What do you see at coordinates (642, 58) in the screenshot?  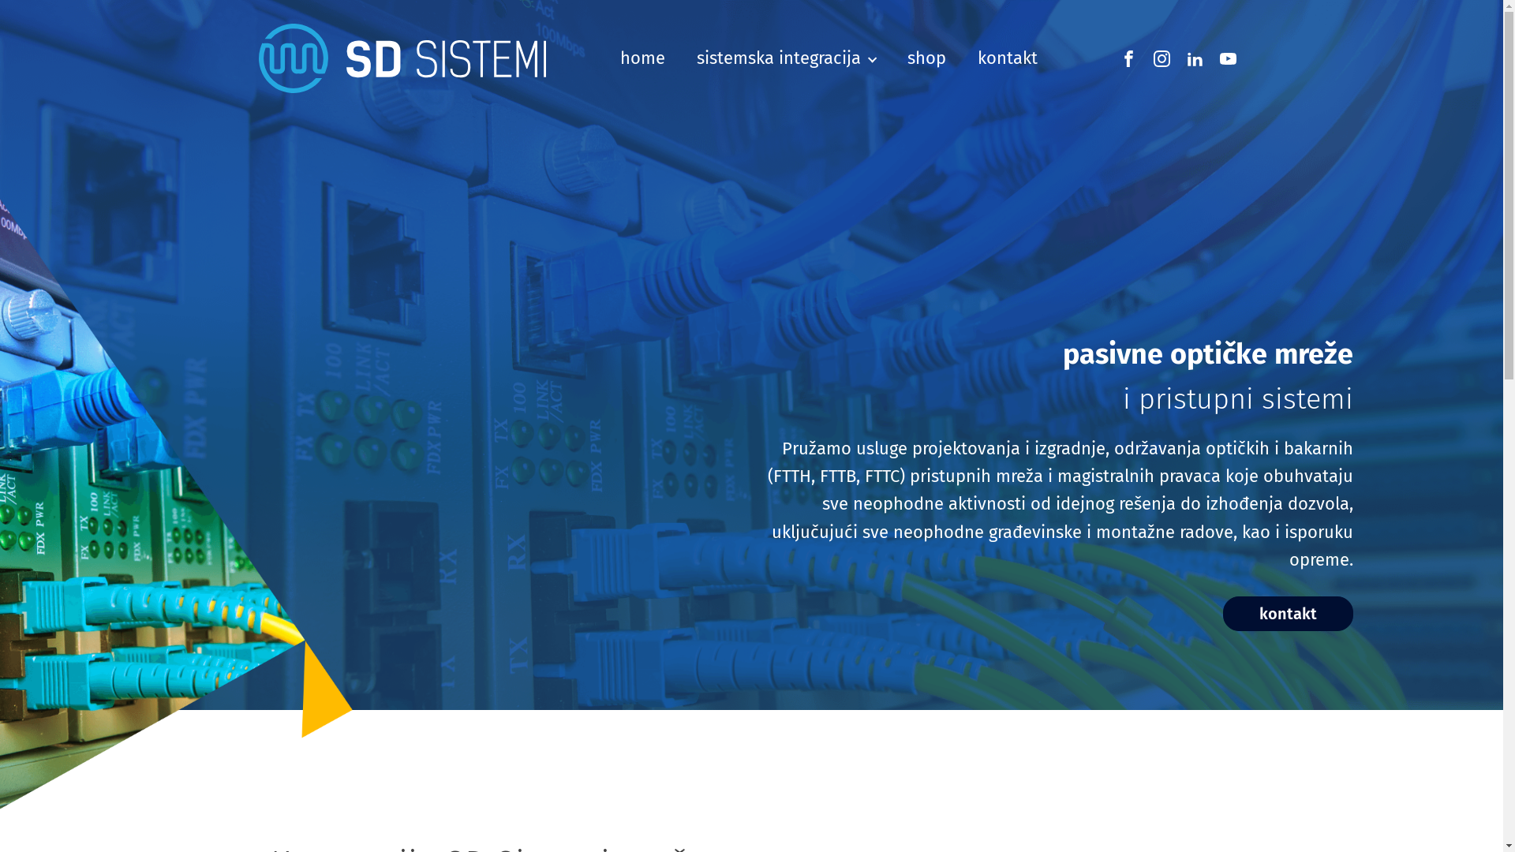 I see `home` at bounding box center [642, 58].